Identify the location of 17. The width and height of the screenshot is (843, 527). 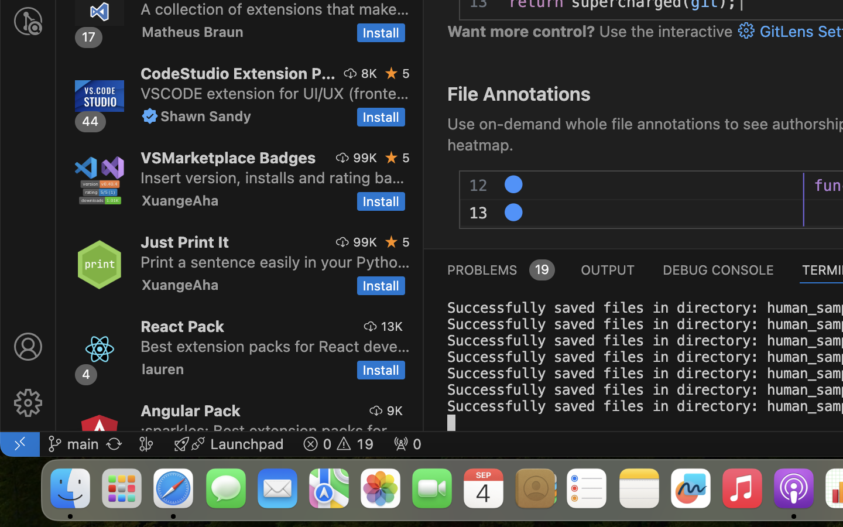
(89, 37).